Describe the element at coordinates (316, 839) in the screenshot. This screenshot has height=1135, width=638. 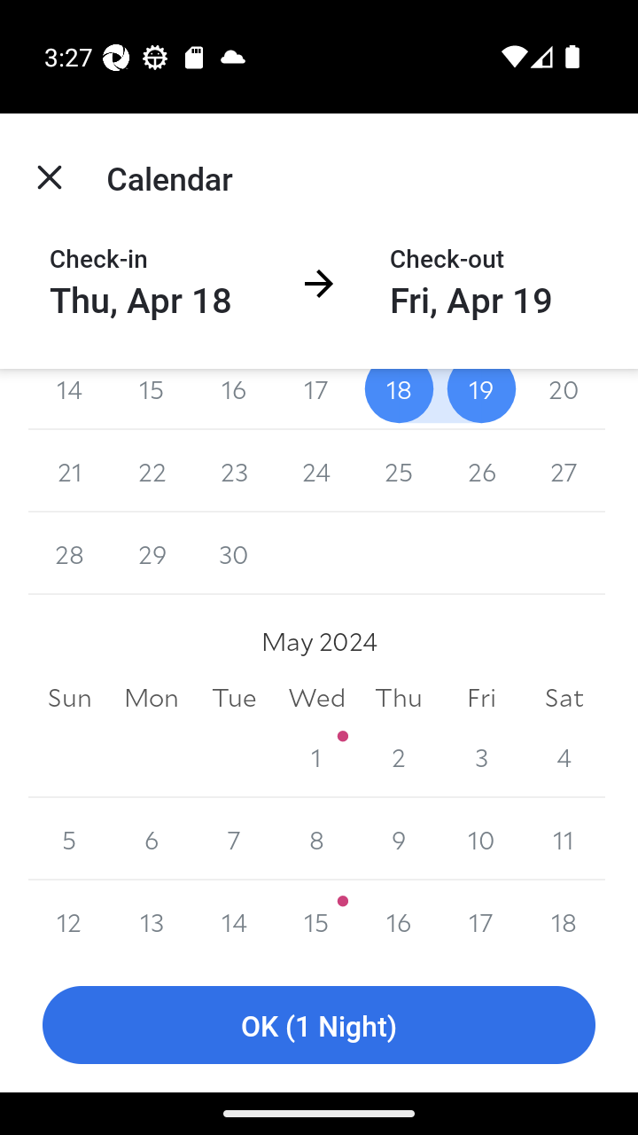
I see `8 8 May 2024` at that location.